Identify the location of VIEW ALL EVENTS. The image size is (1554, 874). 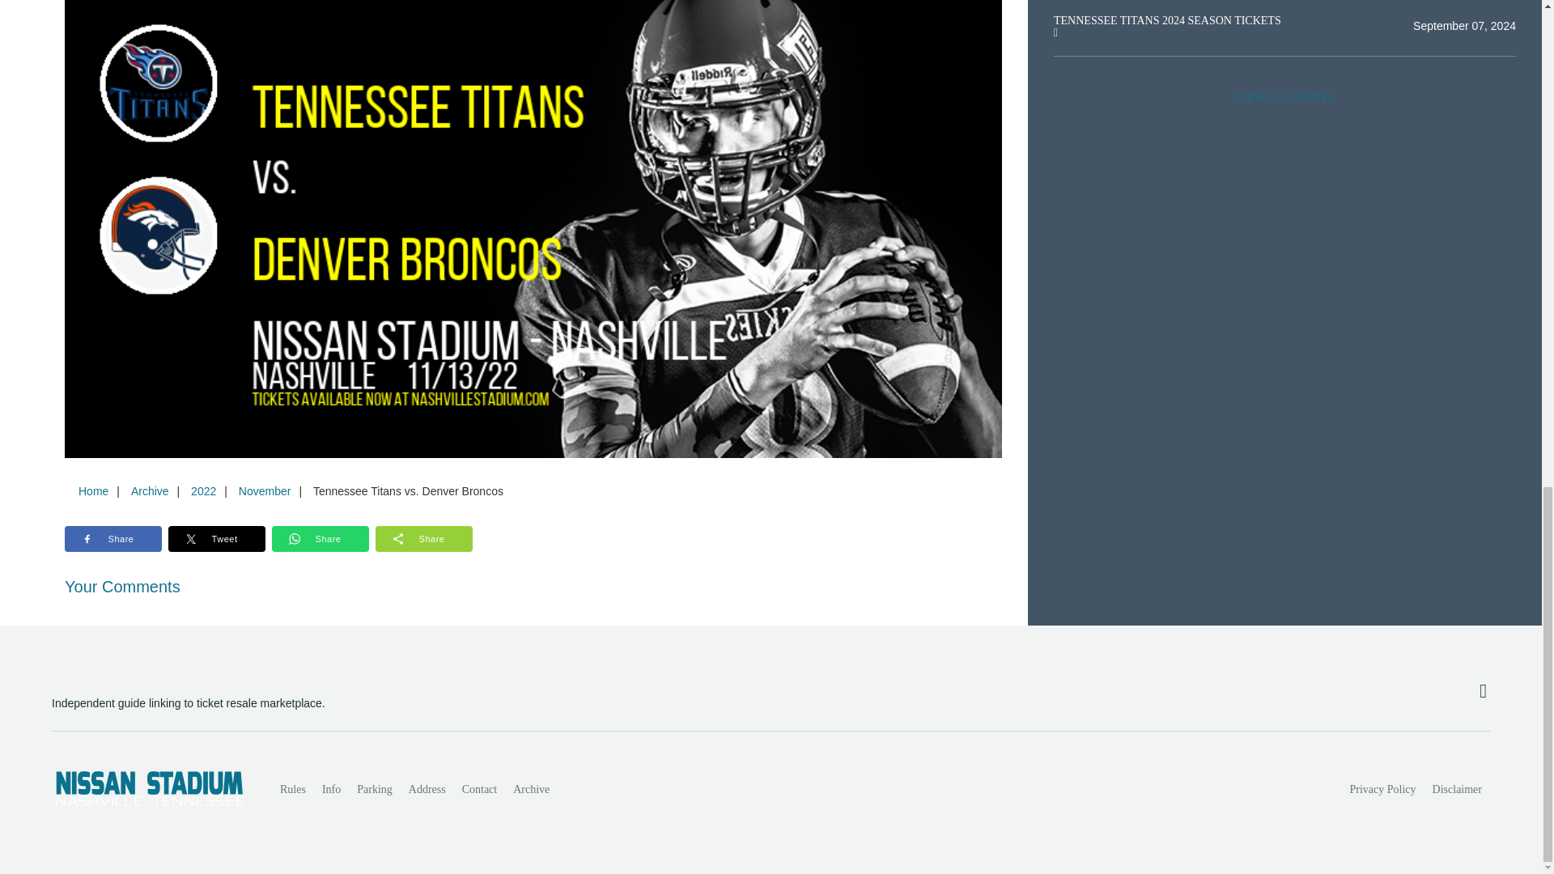
(1284, 97).